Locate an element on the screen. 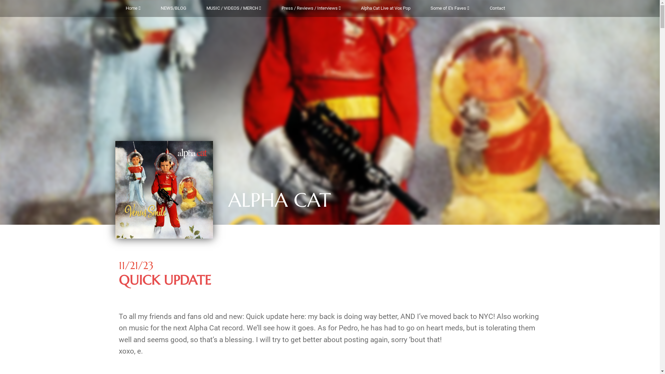 This screenshot has height=374, width=665. NEWS/BLOG is located at coordinates (174, 8).